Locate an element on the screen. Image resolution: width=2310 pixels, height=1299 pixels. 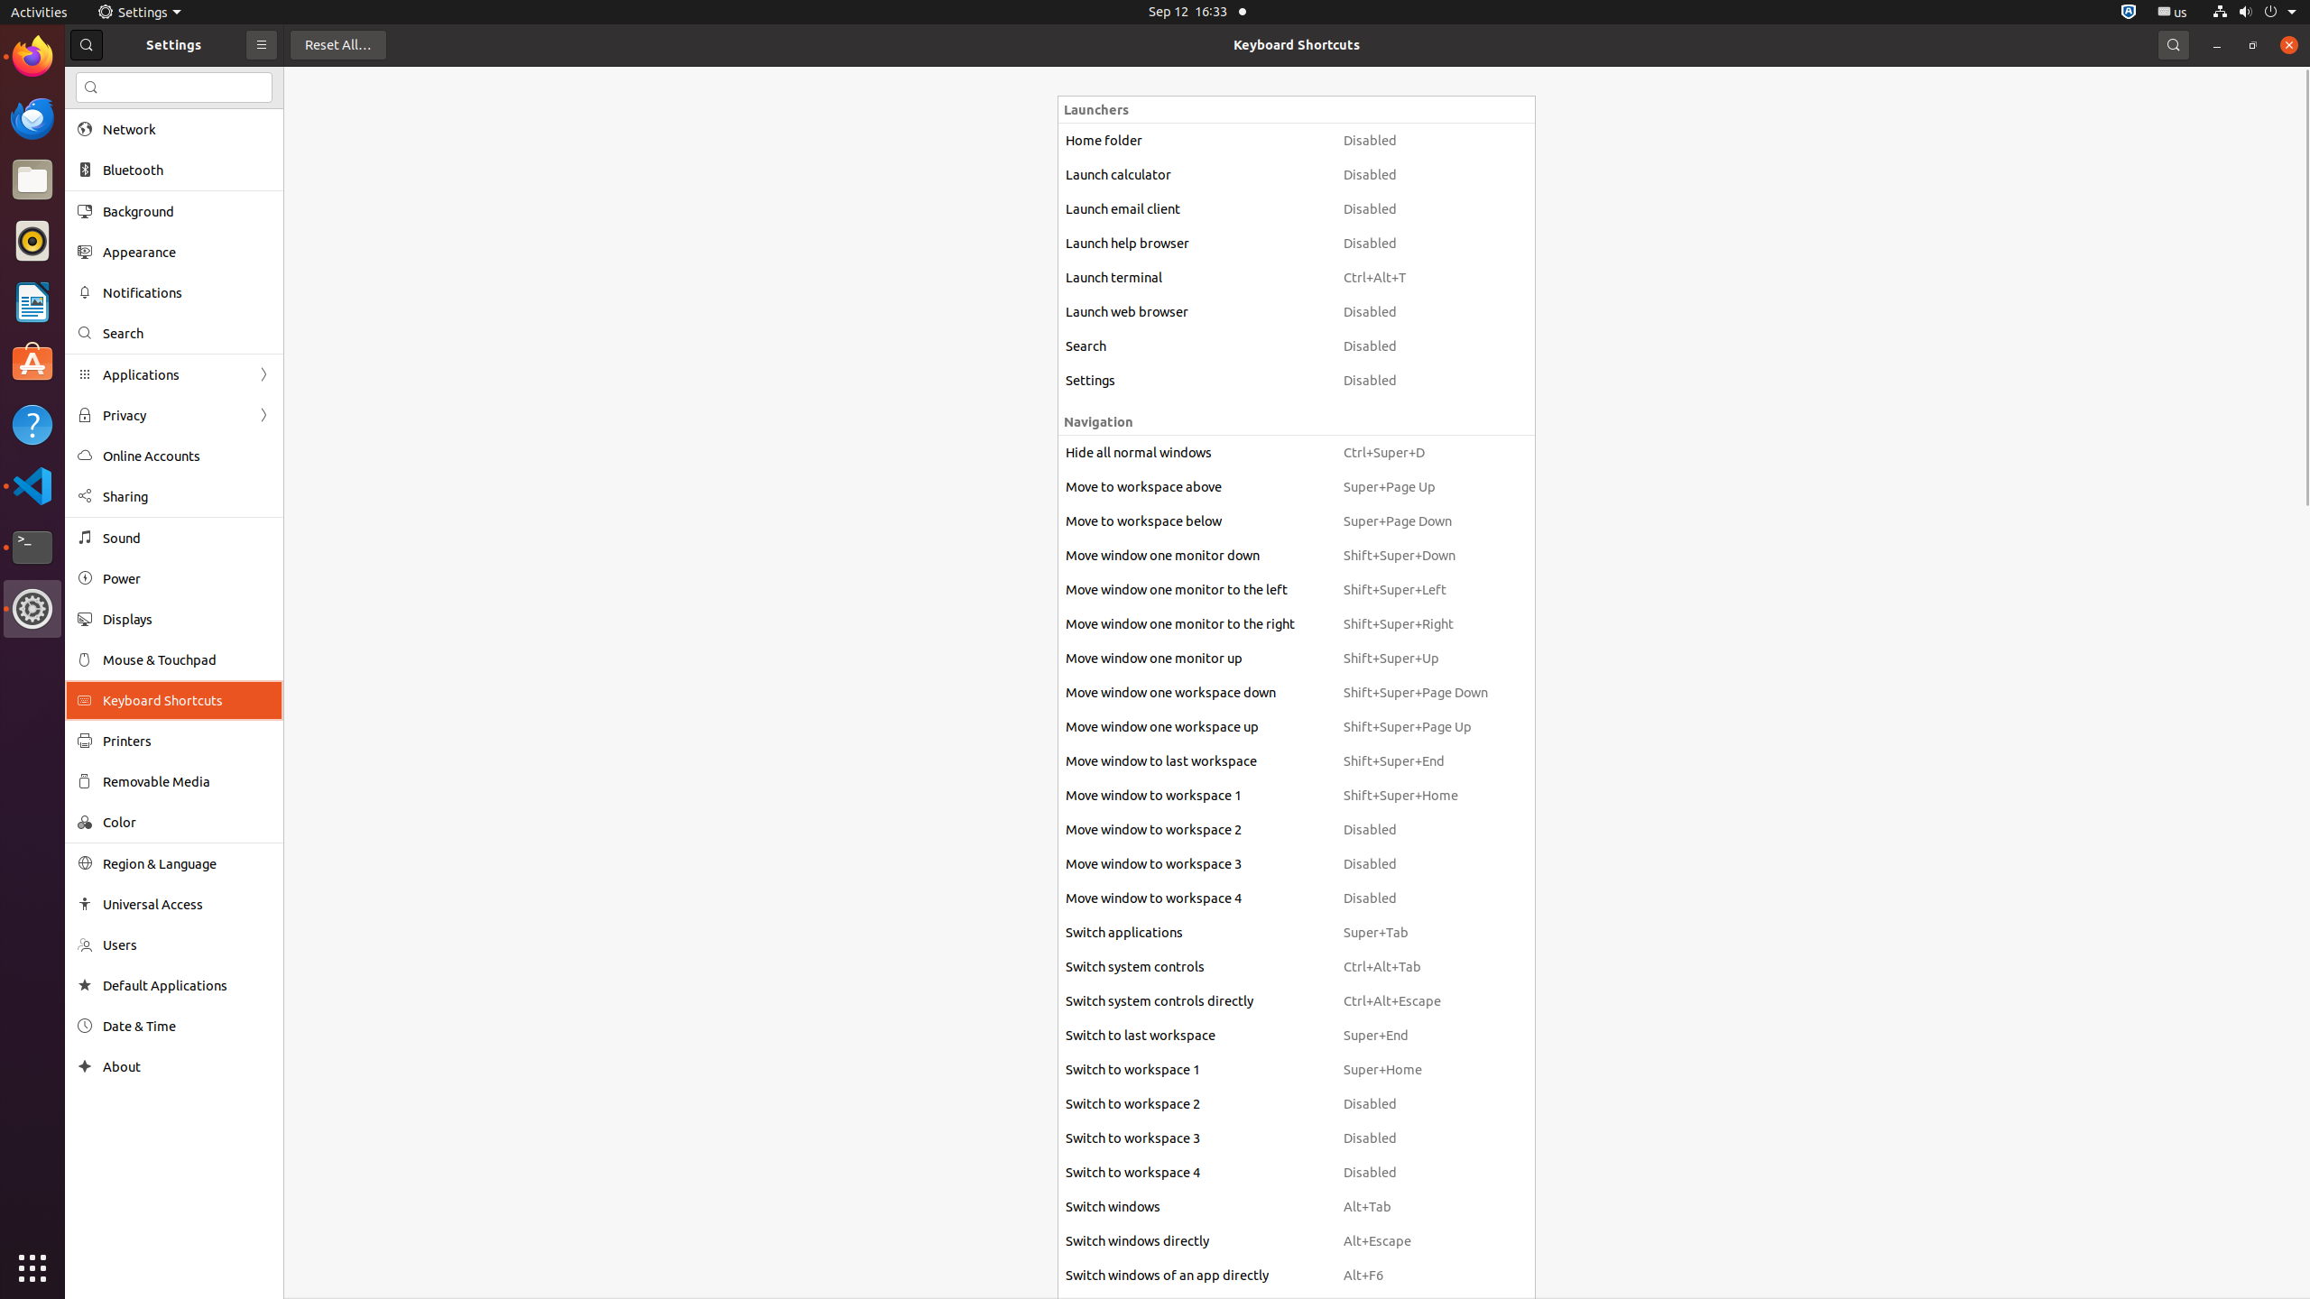
Background is located at coordinates (187, 211).